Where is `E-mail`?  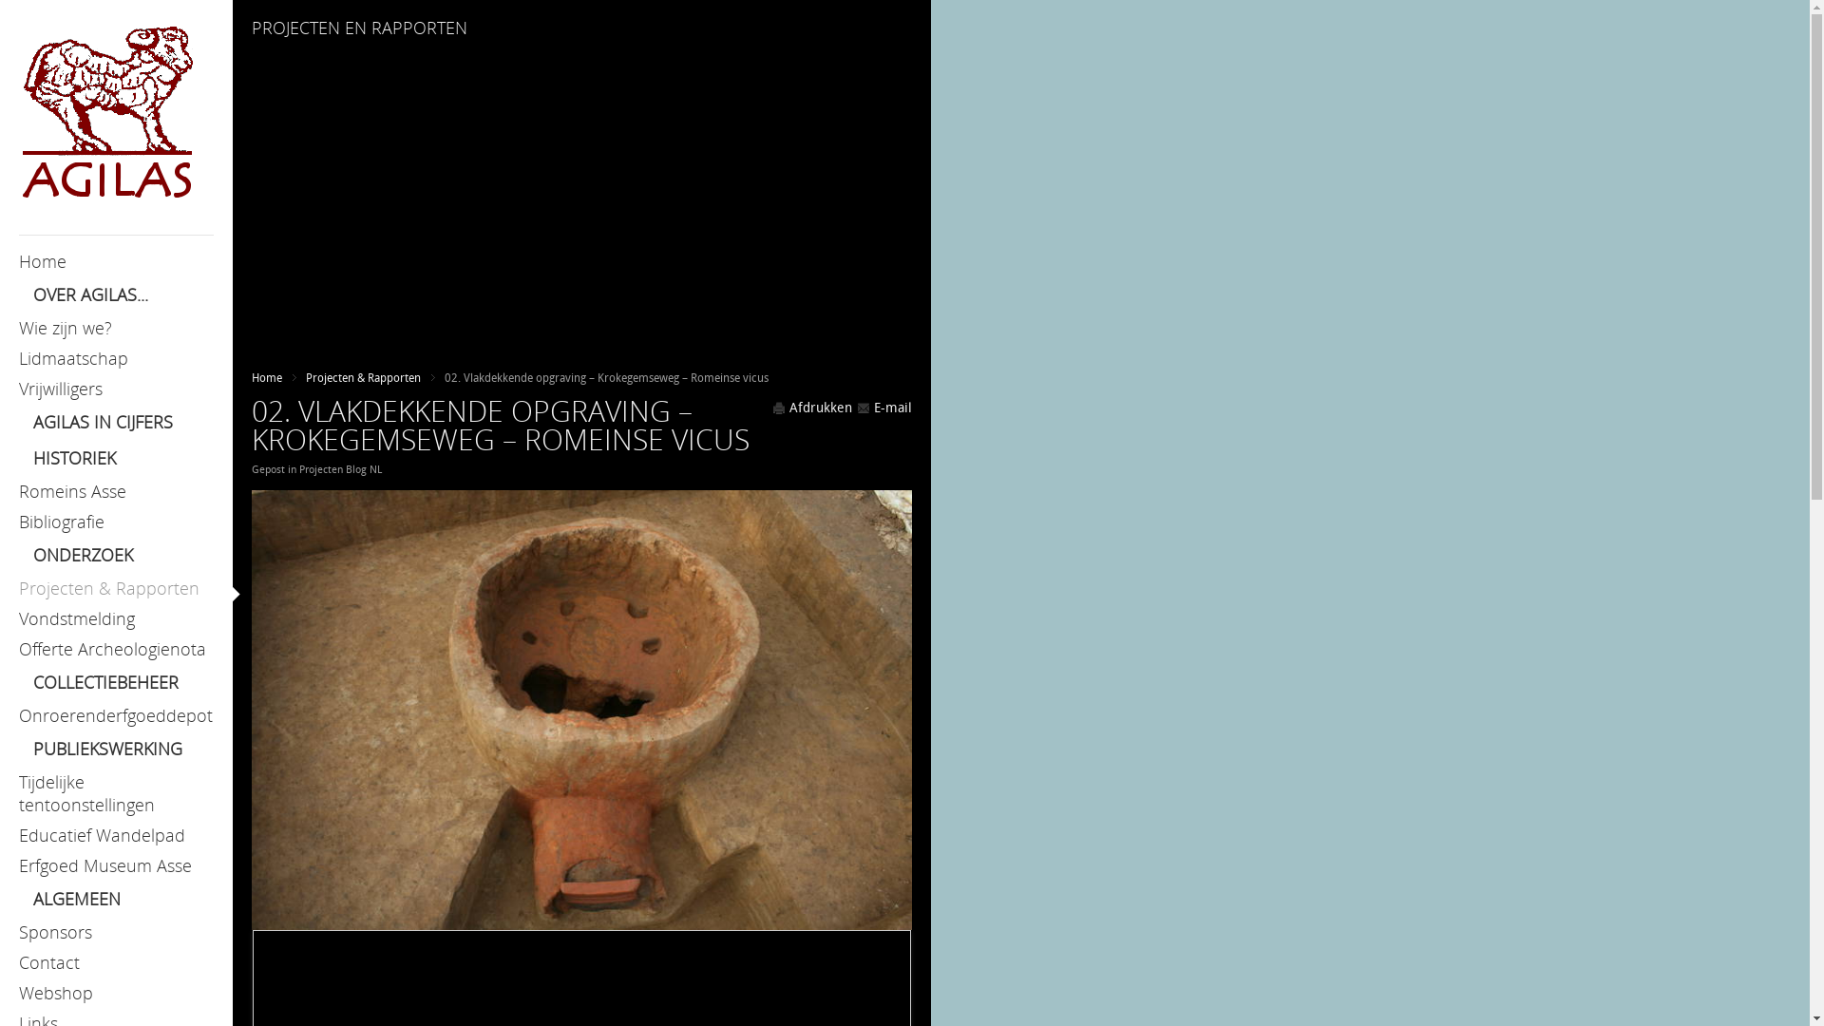
E-mail is located at coordinates (884, 408).